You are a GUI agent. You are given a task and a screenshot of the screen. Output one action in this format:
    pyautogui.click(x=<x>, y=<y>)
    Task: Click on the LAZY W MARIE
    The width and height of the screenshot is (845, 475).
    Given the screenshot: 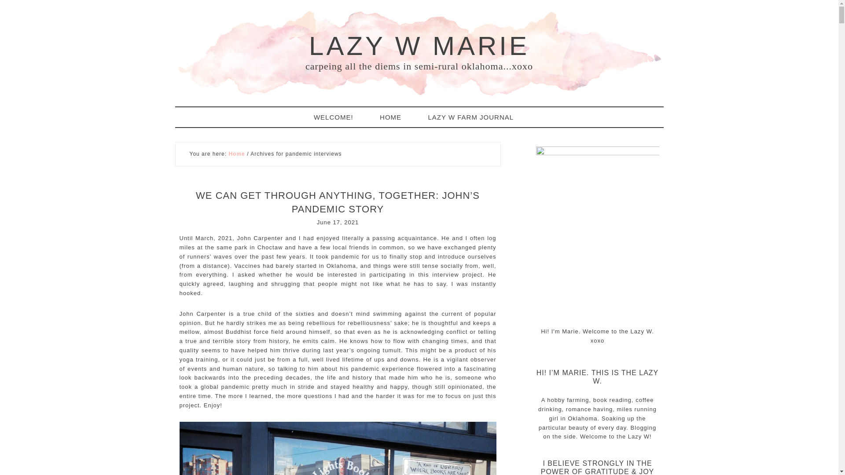 What is the action you would take?
    pyautogui.click(x=419, y=46)
    